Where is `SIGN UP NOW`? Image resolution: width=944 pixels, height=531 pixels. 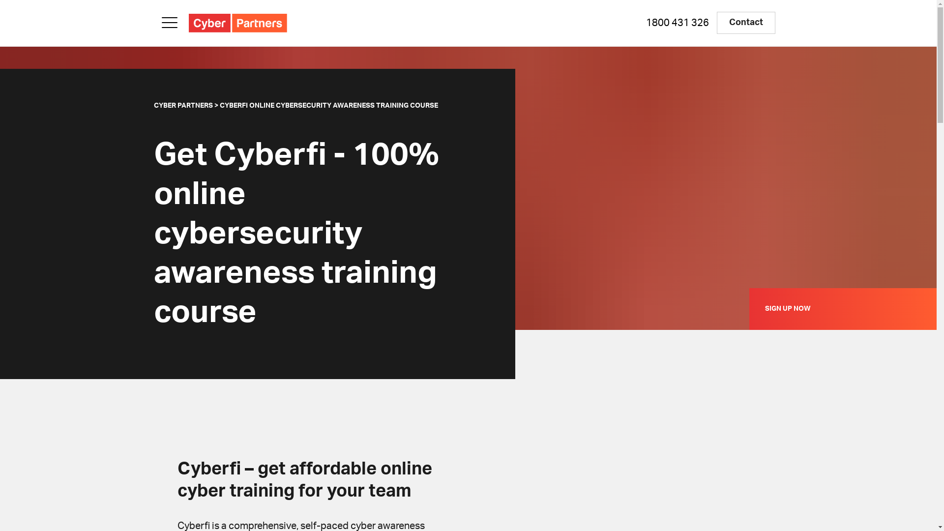 SIGN UP NOW is located at coordinates (843, 309).